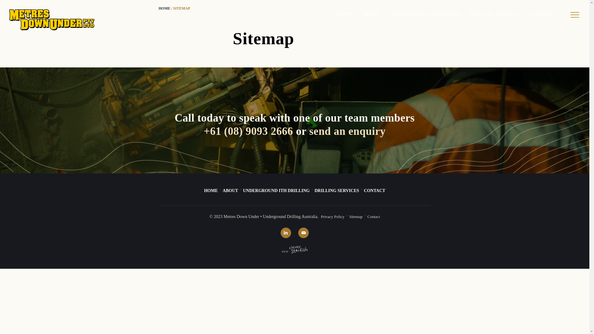 This screenshot has height=334, width=594. Describe the element at coordinates (345, 15) in the screenshot. I see `HOME` at that location.